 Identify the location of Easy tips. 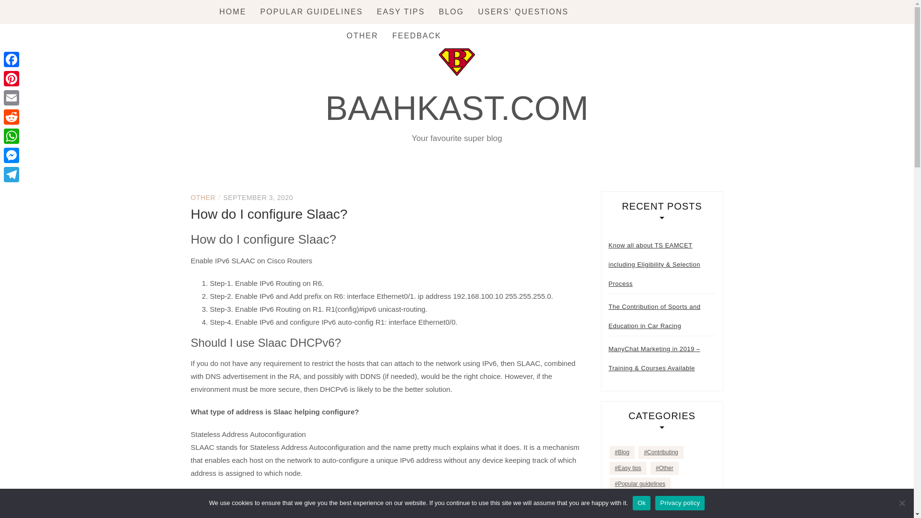
(627, 468).